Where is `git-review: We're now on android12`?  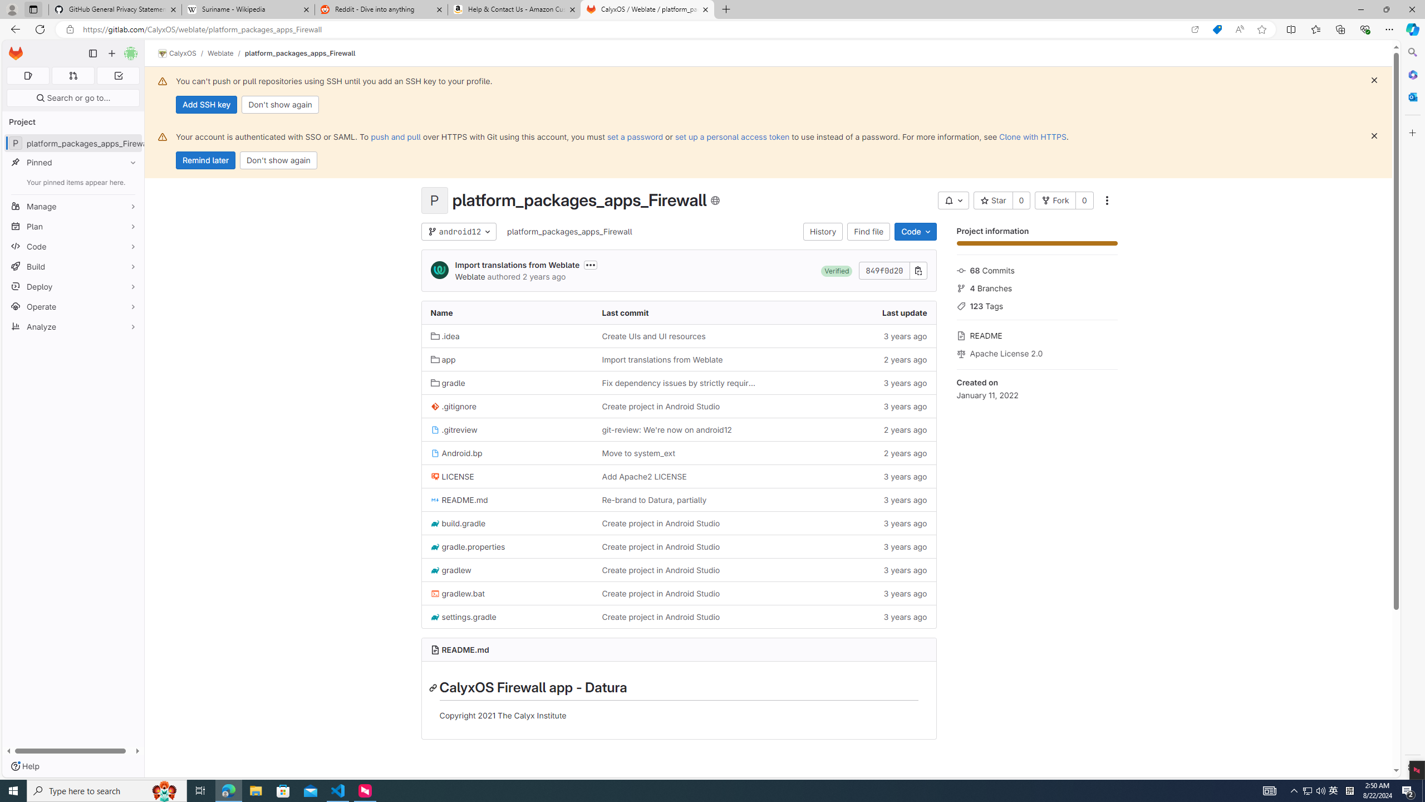 git-review: We're now on android12 is located at coordinates (679, 430).